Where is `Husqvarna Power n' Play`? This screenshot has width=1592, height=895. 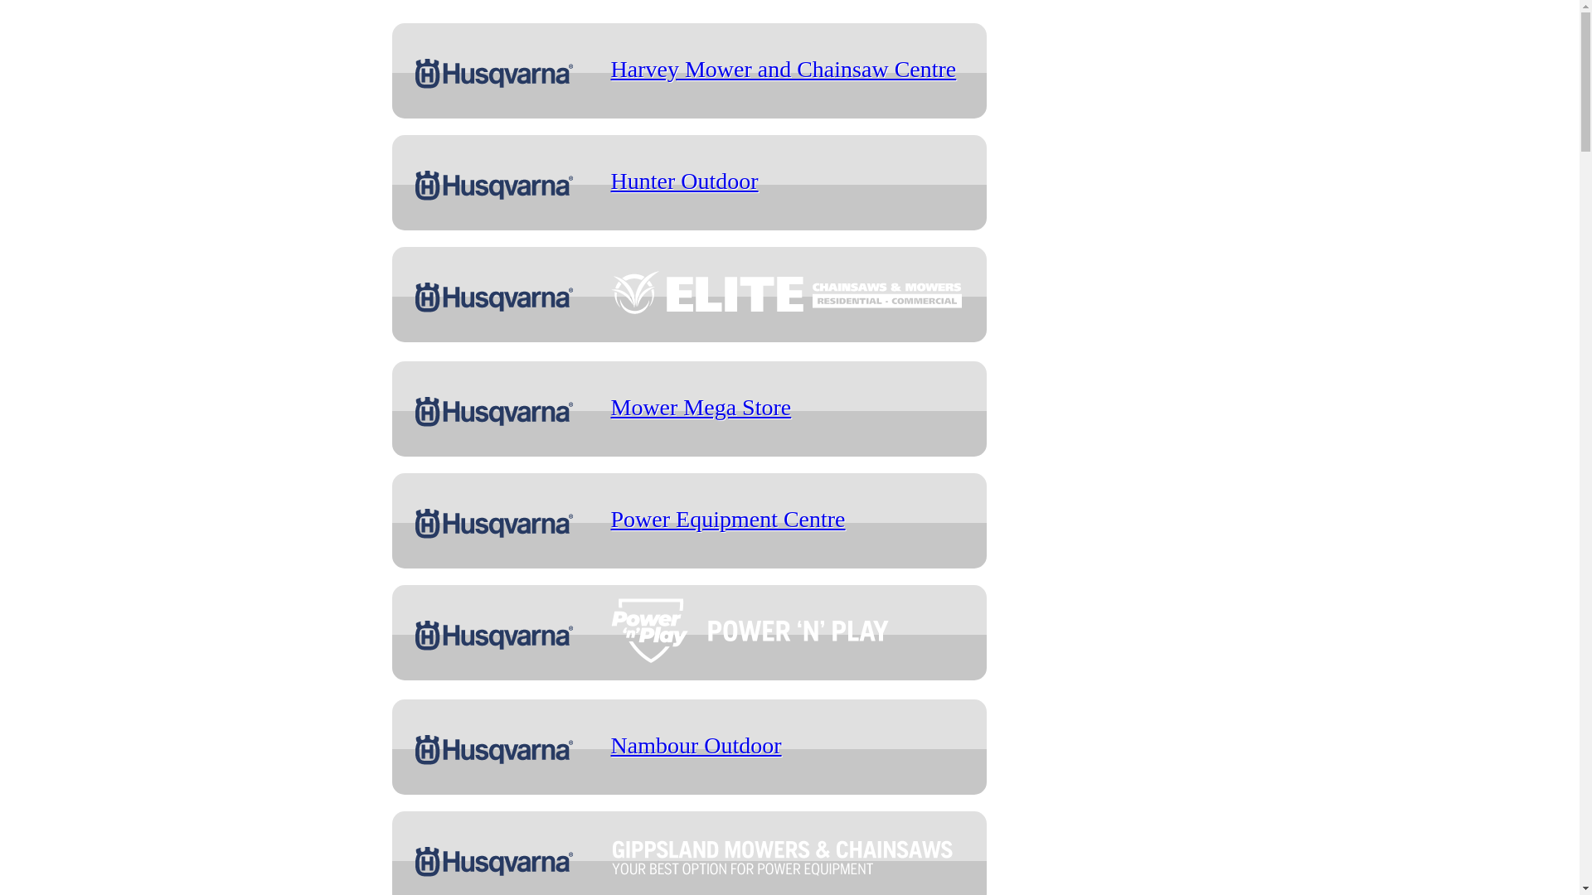
Husqvarna Power n' Play is located at coordinates (789, 631).